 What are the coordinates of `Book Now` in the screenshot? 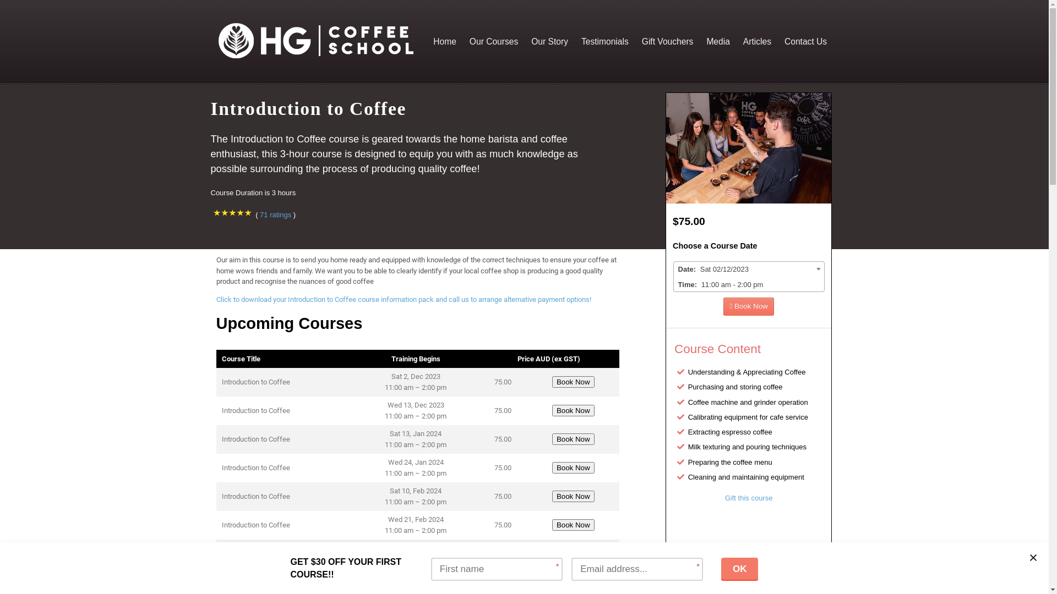 It's located at (573, 382).